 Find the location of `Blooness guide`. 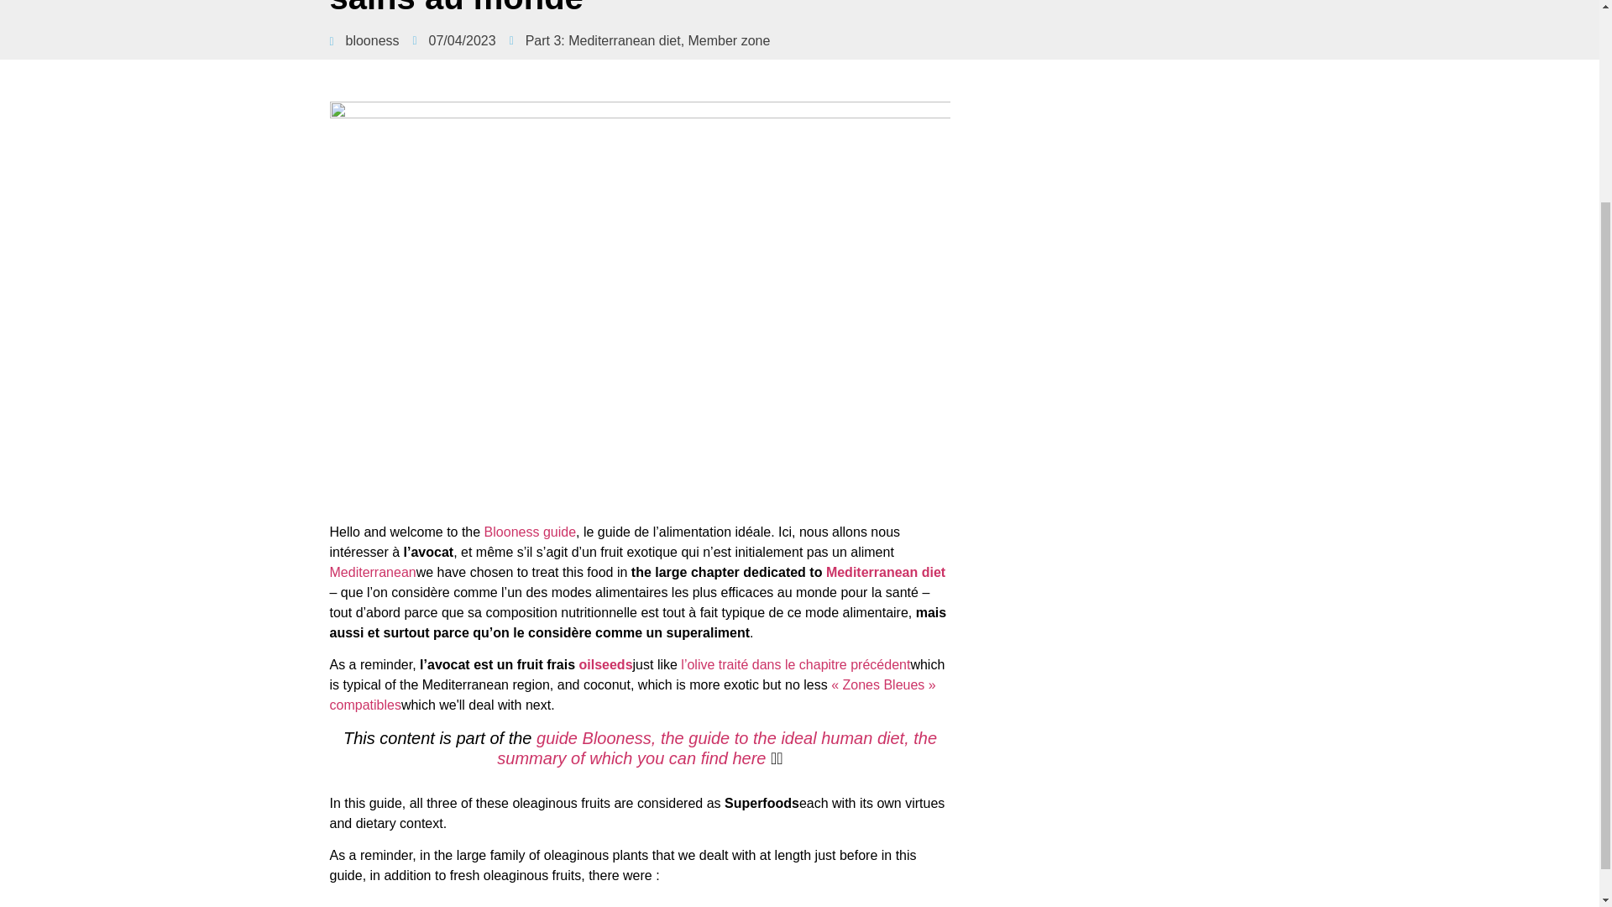

Blooness guide is located at coordinates (530, 532).